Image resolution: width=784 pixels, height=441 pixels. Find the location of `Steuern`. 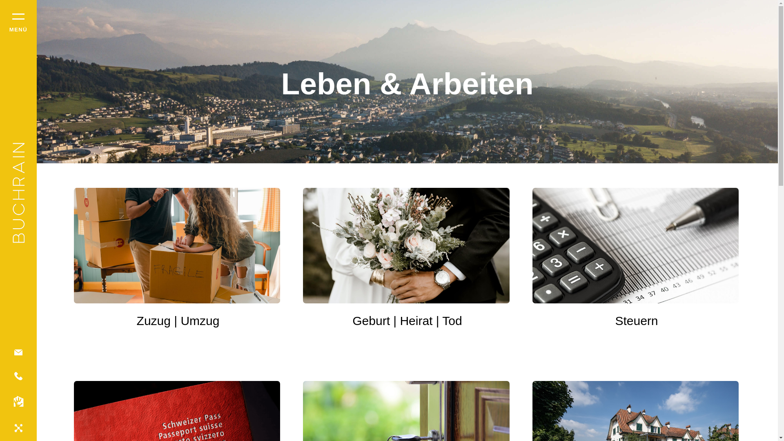

Steuern is located at coordinates (637, 269).